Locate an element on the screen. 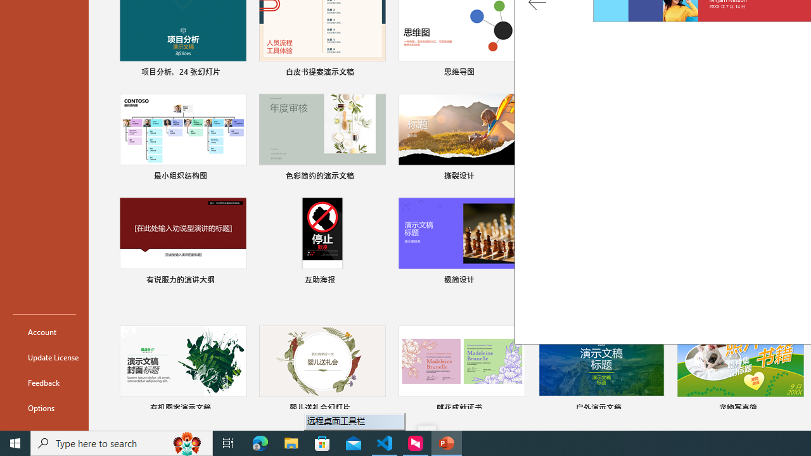 The width and height of the screenshot is (811, 456). Options is located at coordinates (44, 408).